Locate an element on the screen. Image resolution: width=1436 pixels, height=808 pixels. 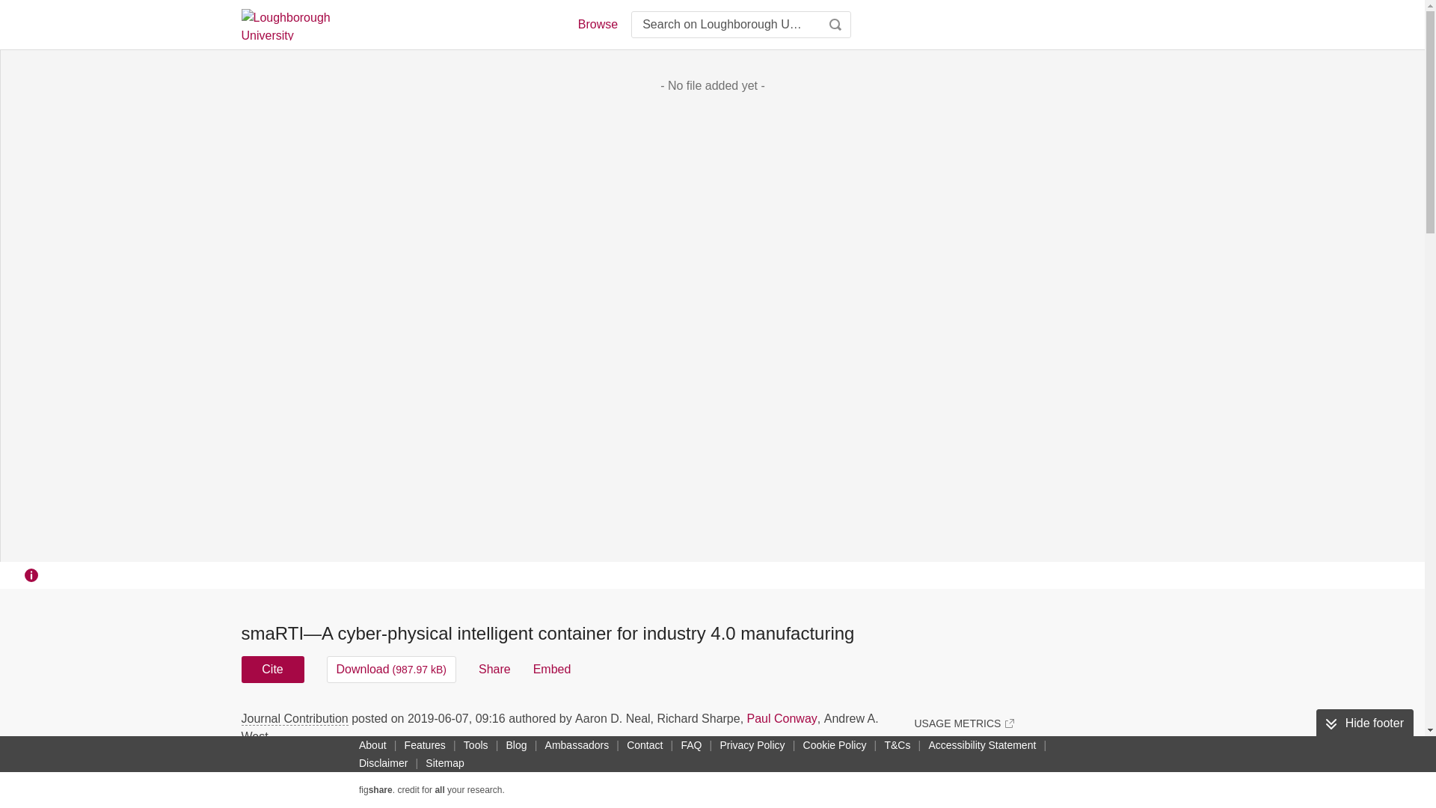
Browse is located at coordinates (597, 24).